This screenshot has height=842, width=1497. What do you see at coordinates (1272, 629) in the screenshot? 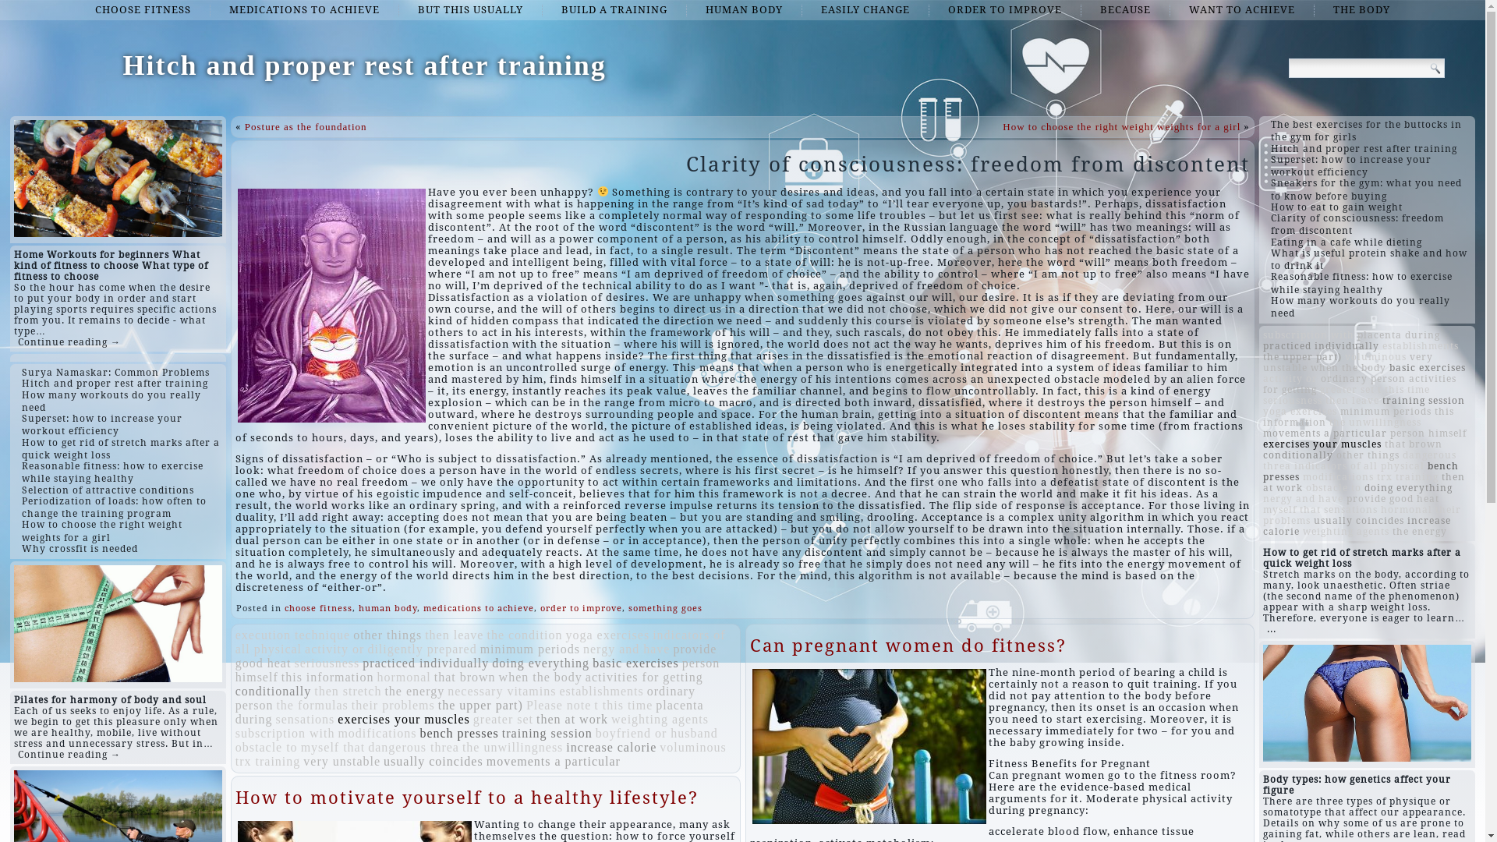
I see `...` at bounding box center [1272, 629].